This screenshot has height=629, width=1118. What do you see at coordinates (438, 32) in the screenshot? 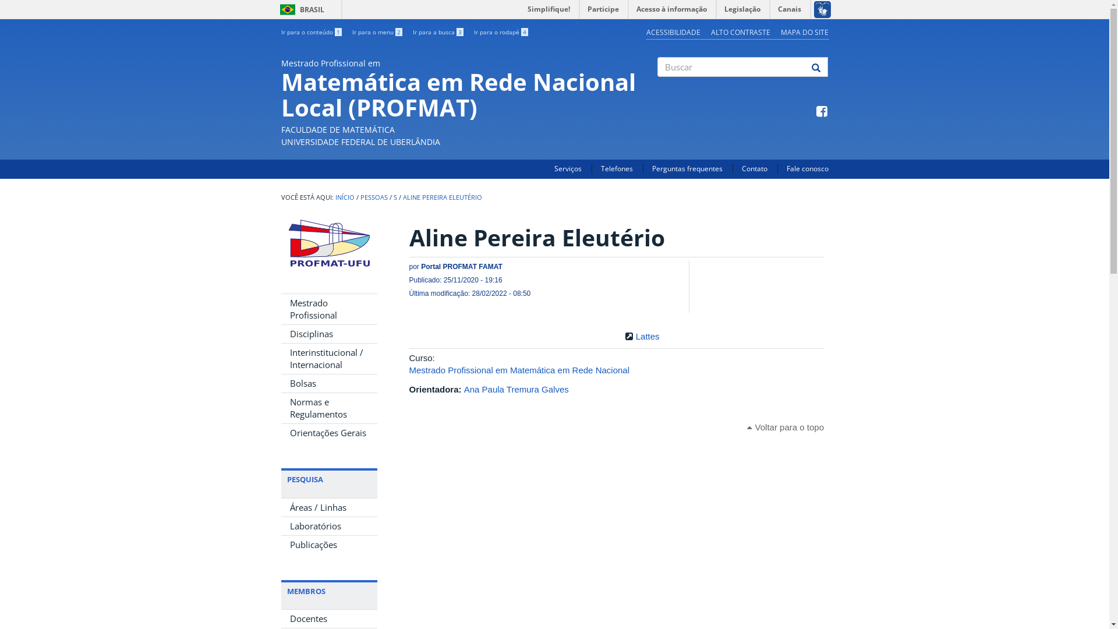
I see `Ir para a busca 3` at bounding box center [438, 32].